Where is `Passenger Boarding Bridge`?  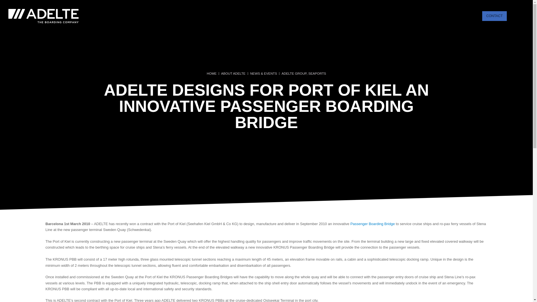
Passenger Boarding Bridge is located at coordinates (373, 224).